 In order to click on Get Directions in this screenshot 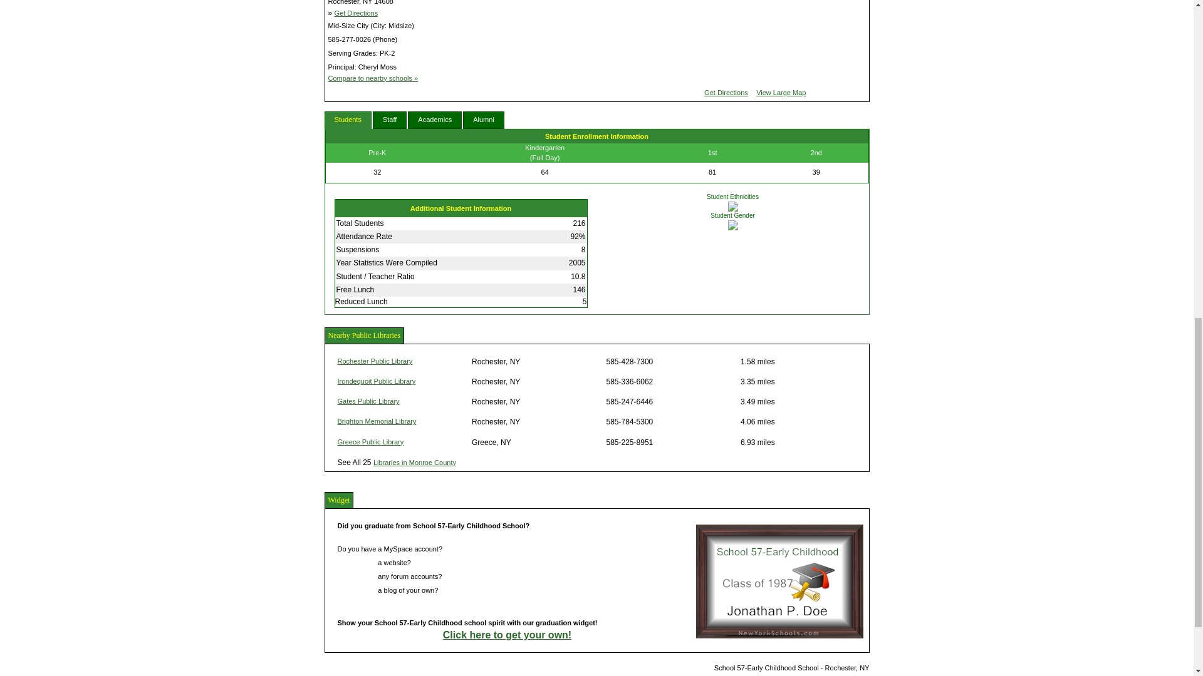, I will do `click(356, 13)`.